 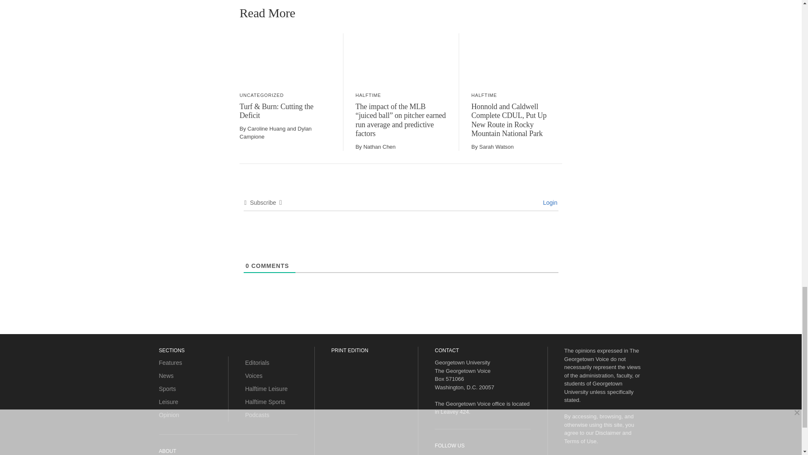 What do you see at coordinates (275, 133) in the screenshot?
I see `Posts by Dylan Campione` at bounding box center [275, 133].